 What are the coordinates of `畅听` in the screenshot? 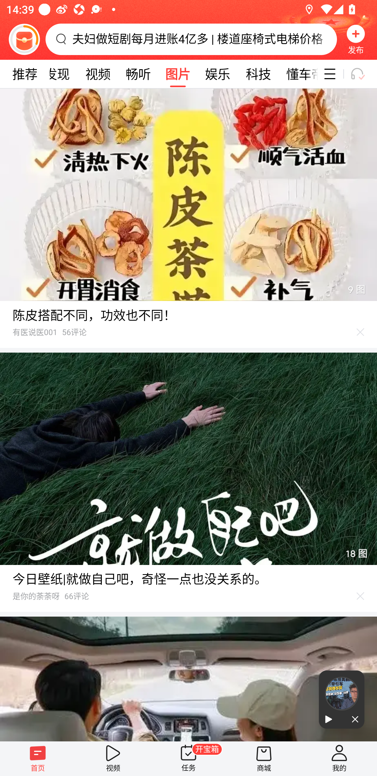 It's located at (138, 74).